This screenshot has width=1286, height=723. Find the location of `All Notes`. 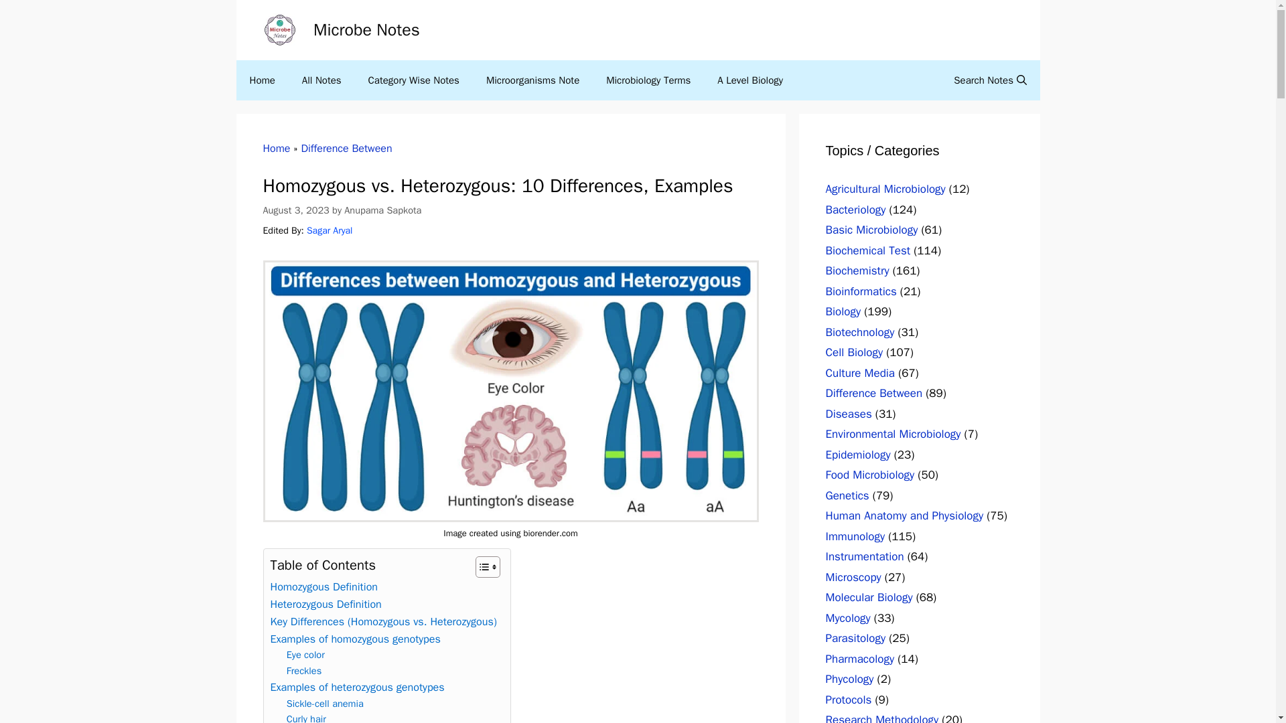

All Notes is located at coordinates (321, 80).